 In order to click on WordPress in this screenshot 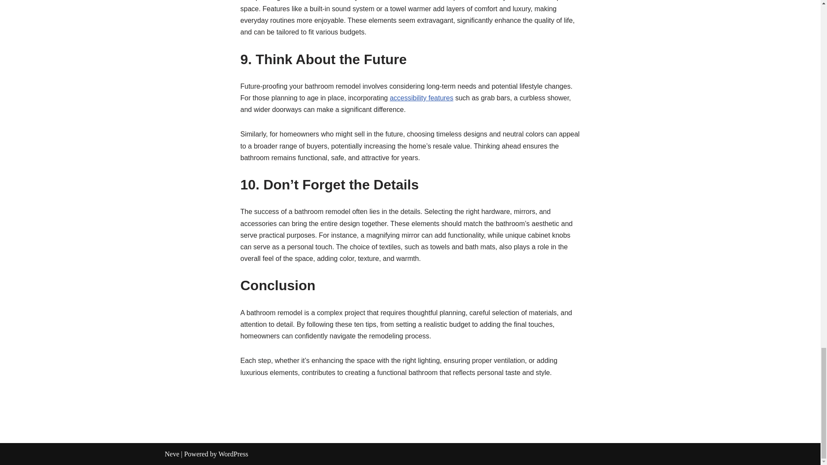, I will do `click(233, 454)`.